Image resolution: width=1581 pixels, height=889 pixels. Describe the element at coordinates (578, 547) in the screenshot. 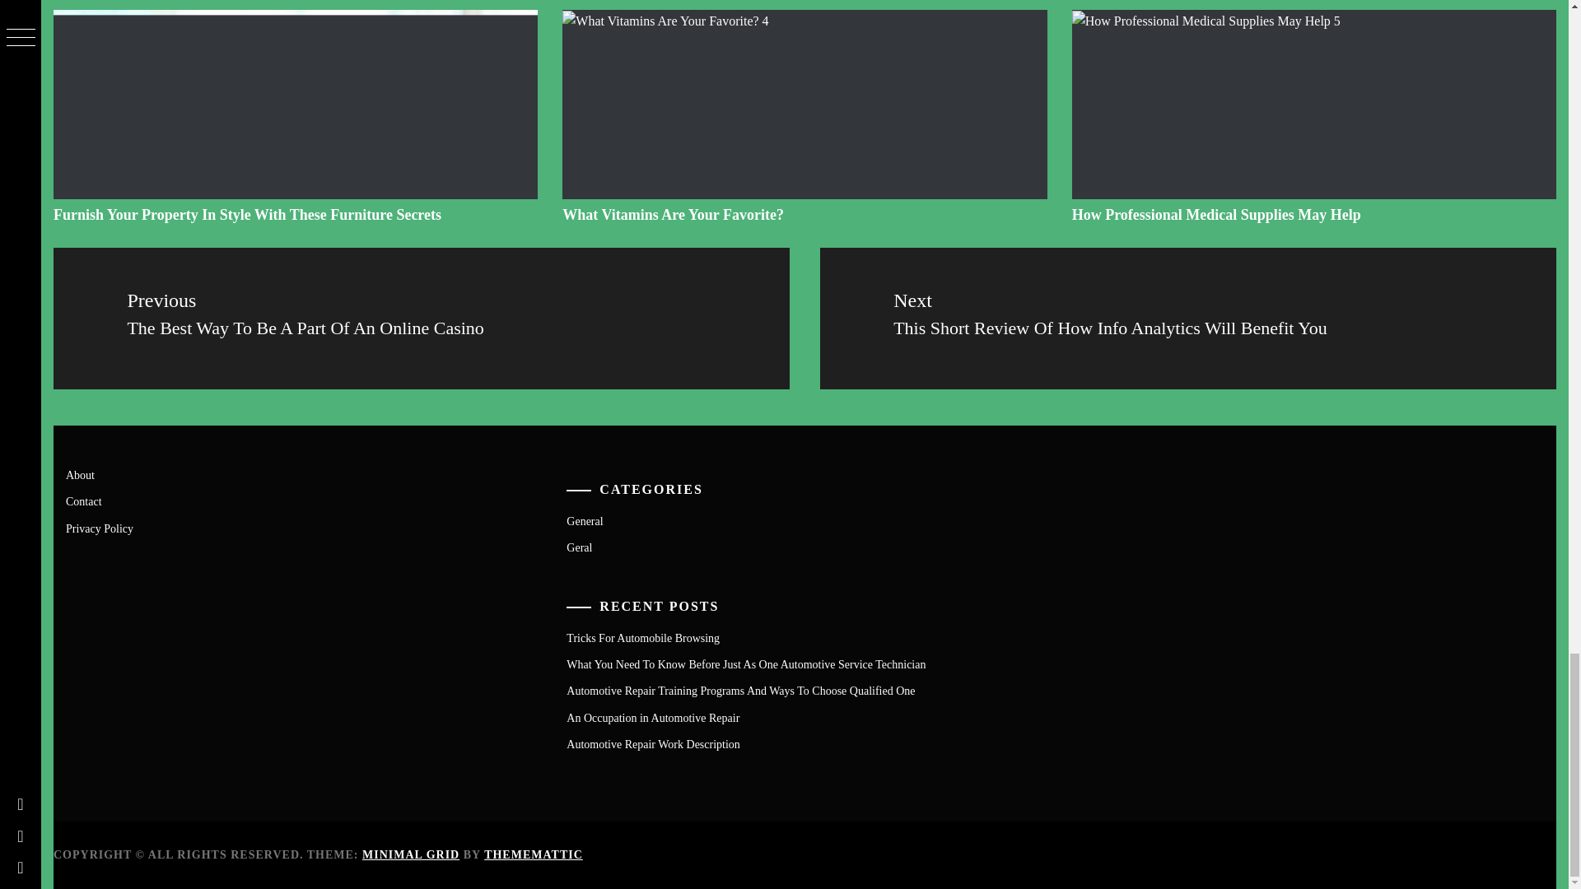

I see `Geral` at that location.